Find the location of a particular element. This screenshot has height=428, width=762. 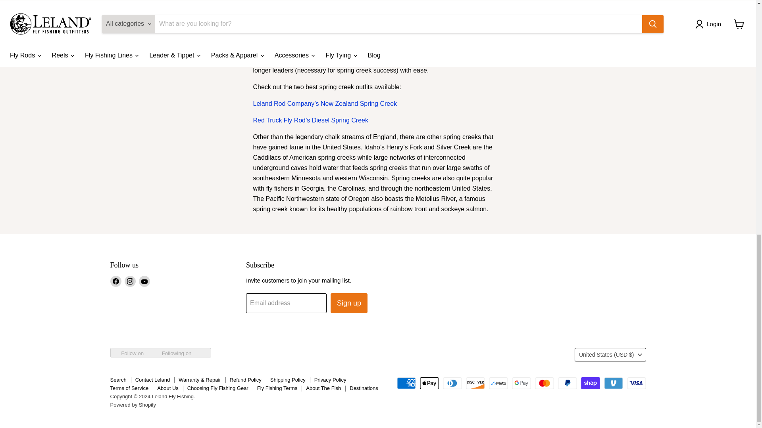

Apple Pay is located at coordinates (429, 383).